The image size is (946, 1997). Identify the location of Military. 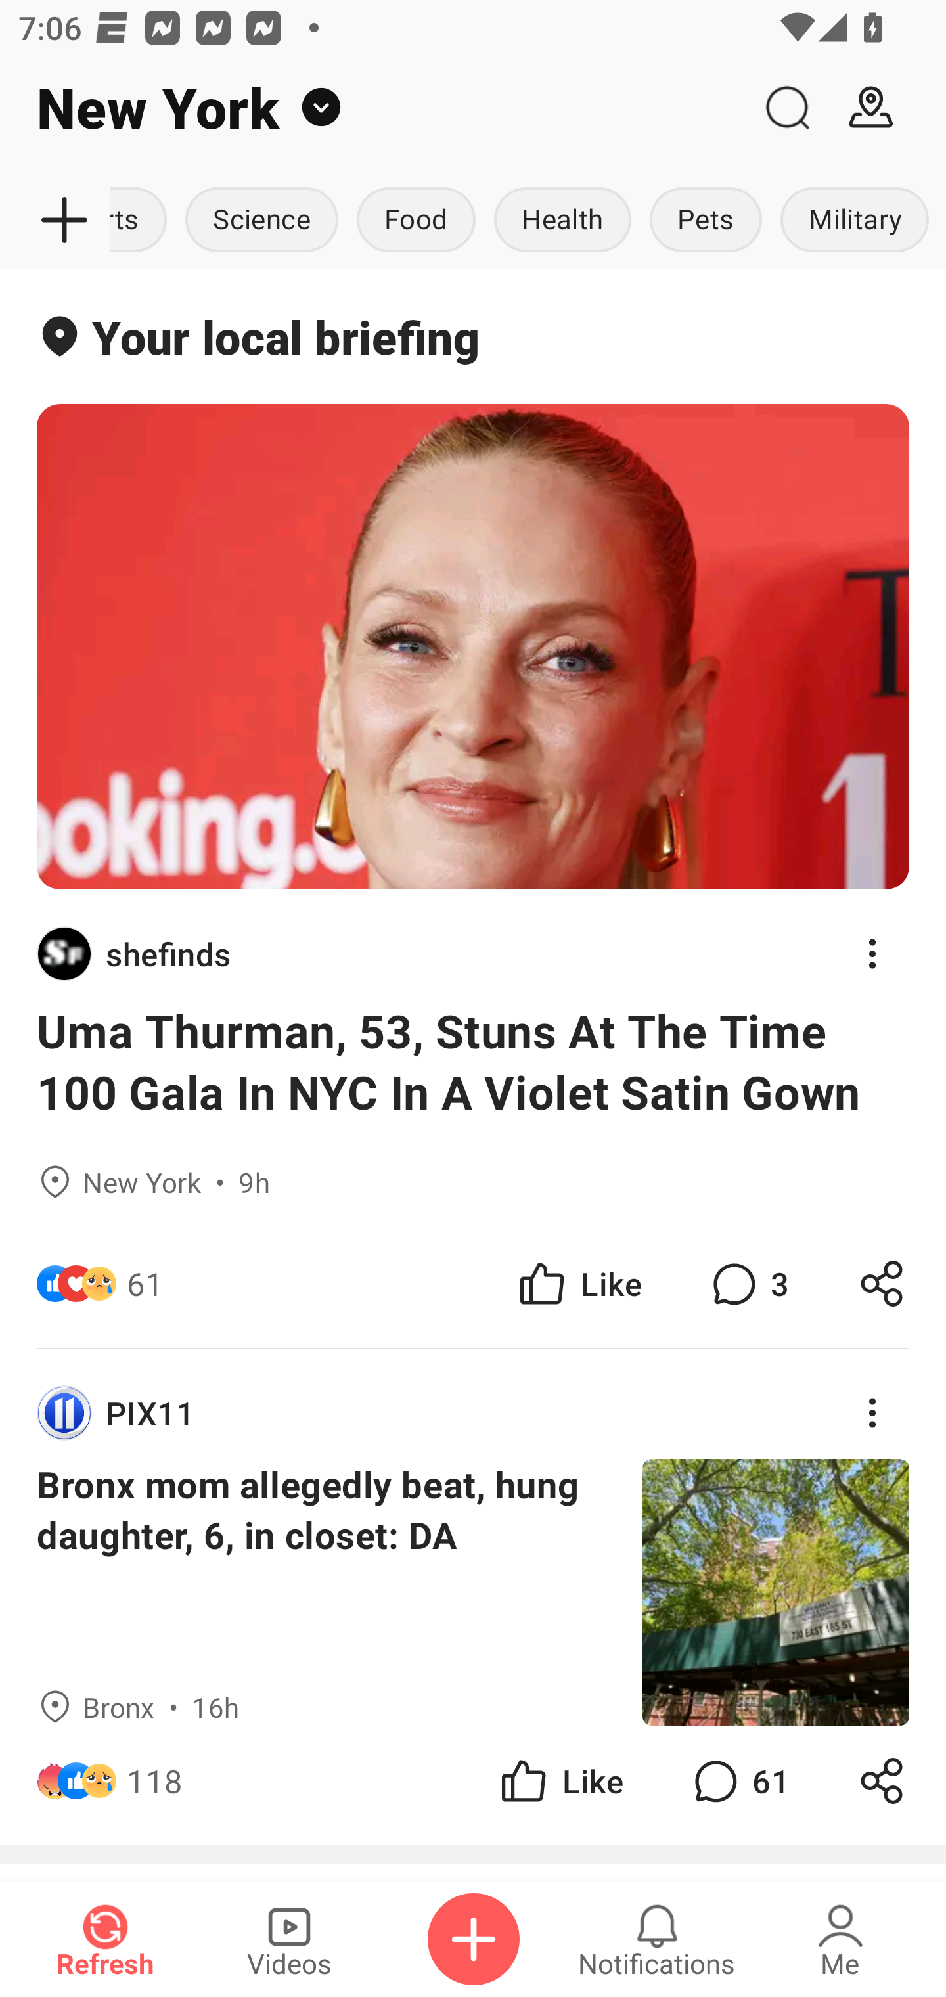
(854, 221).